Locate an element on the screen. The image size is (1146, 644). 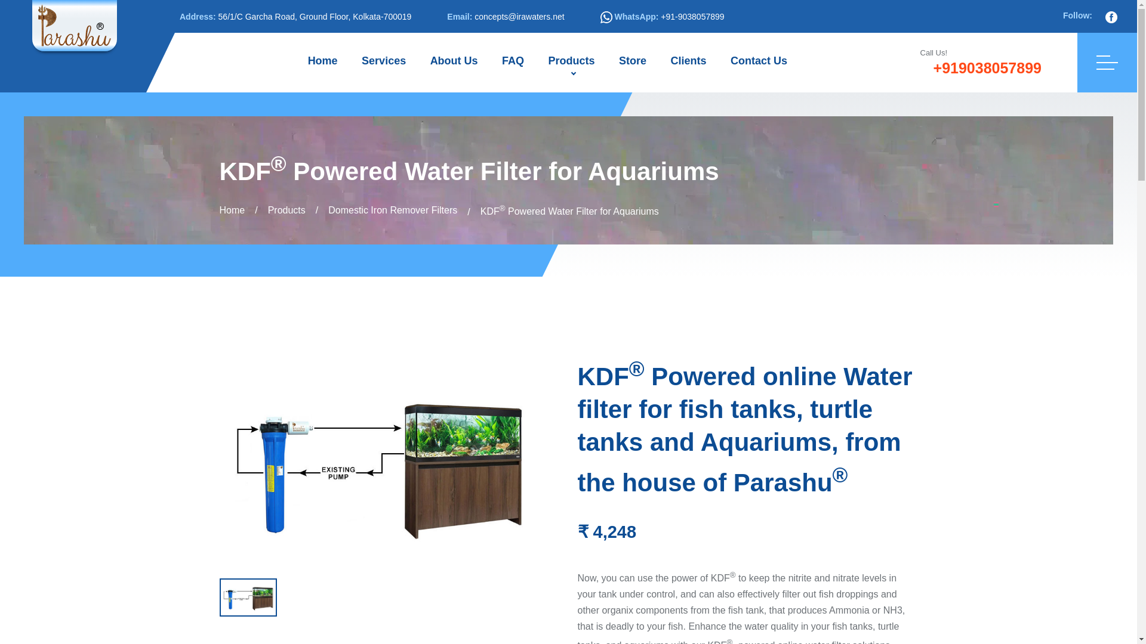
FAQ is located at coordinates (513, 62).